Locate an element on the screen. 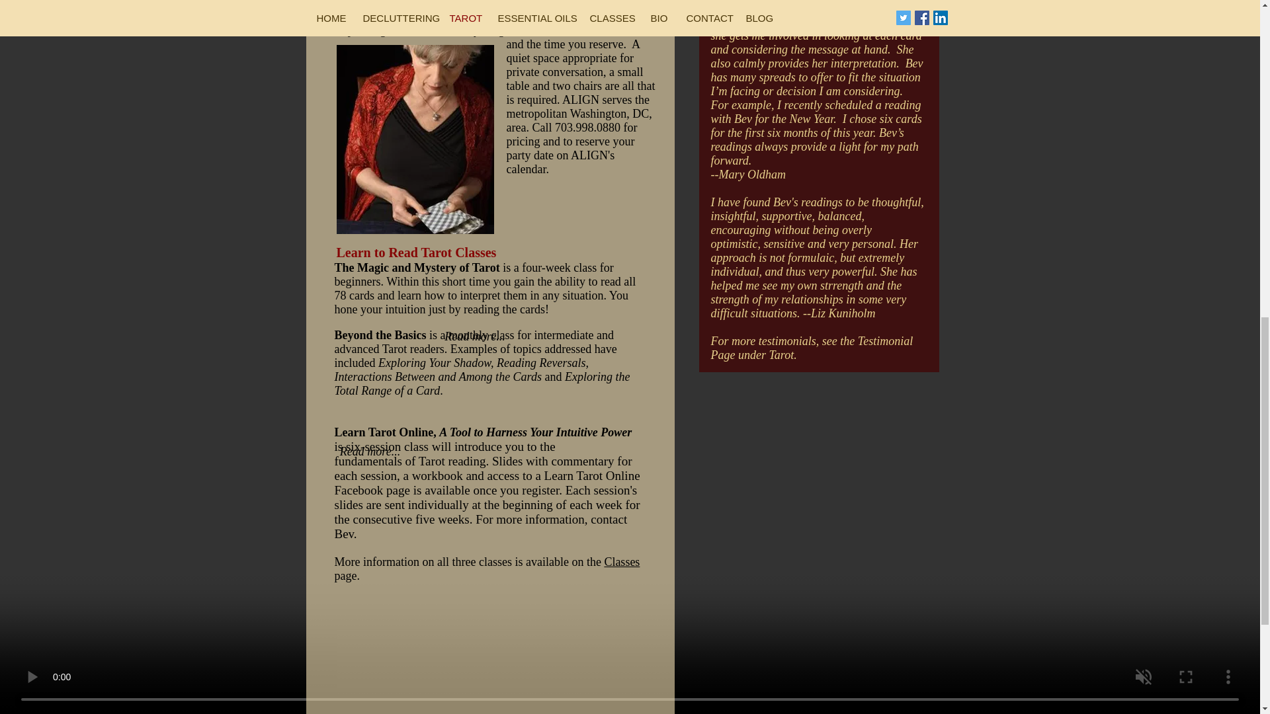  Classes is located at coordinates (622, 562).